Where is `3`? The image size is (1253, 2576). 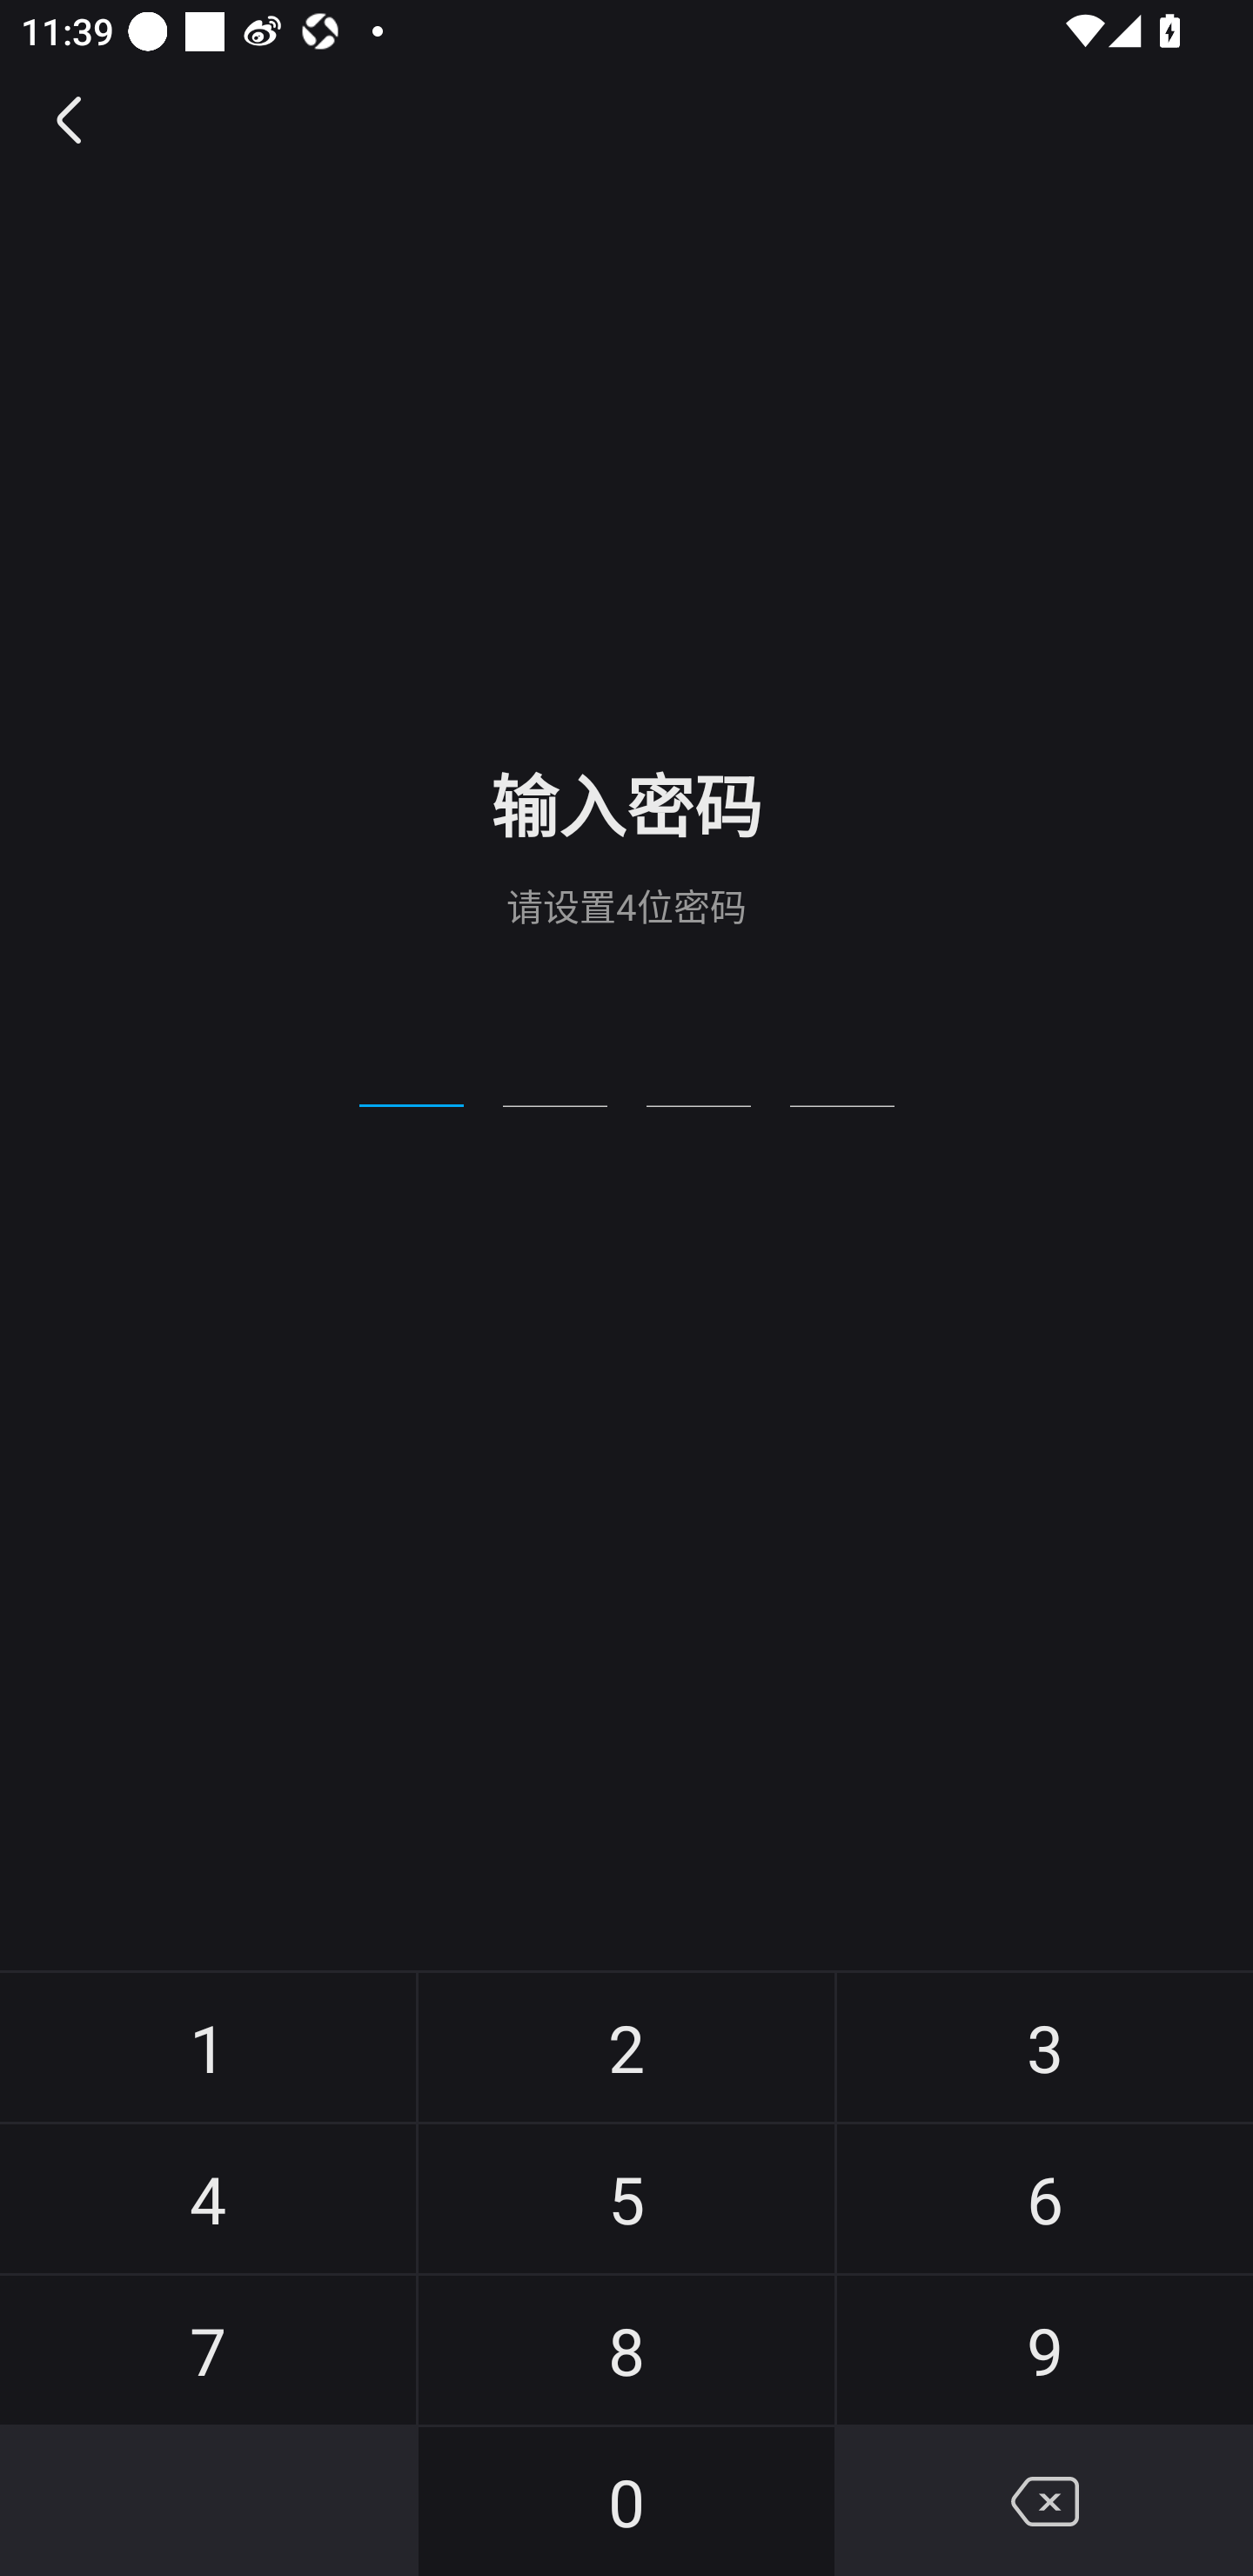
3 is located at coordinates (1044, 2048).